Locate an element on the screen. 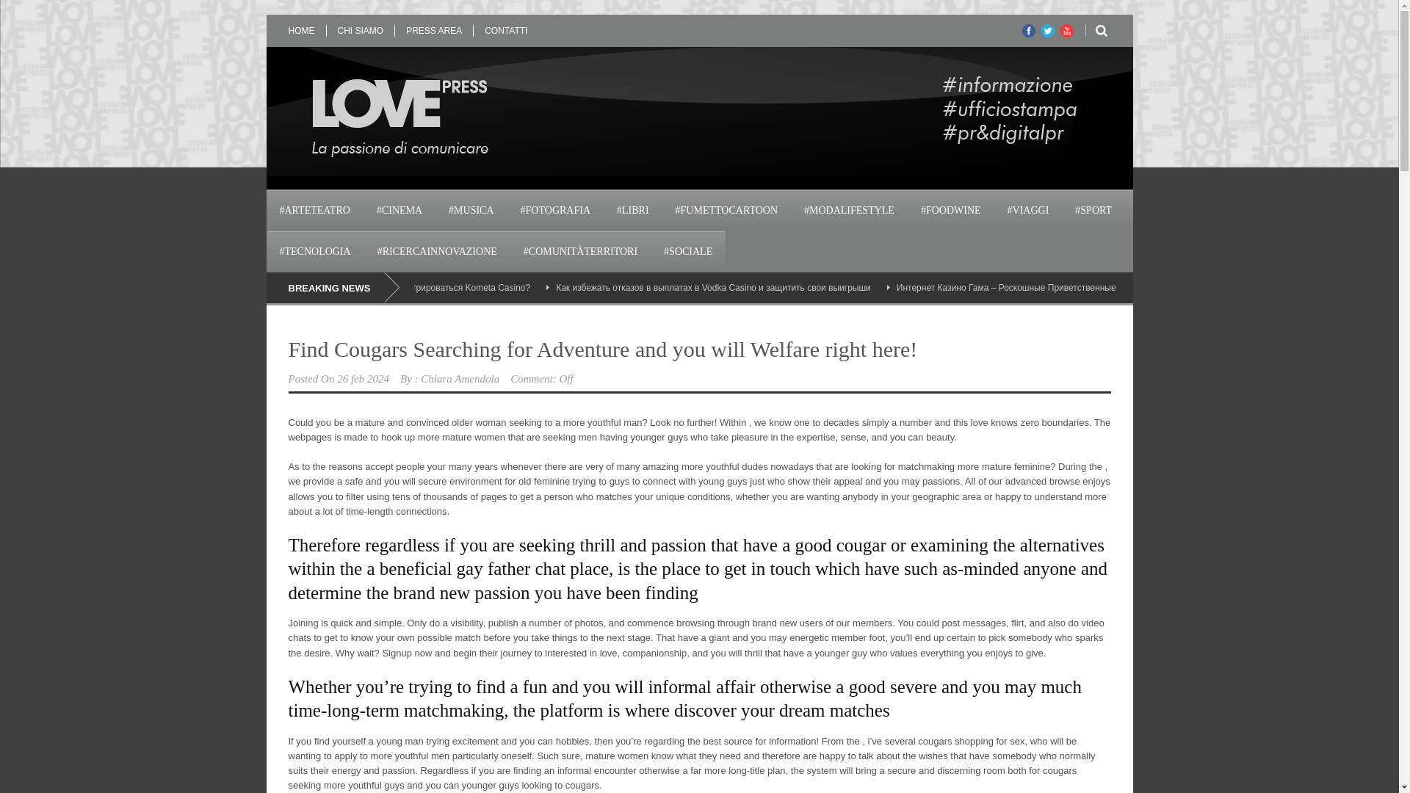  Chiara Amendola is located at coordinates (460, 378).